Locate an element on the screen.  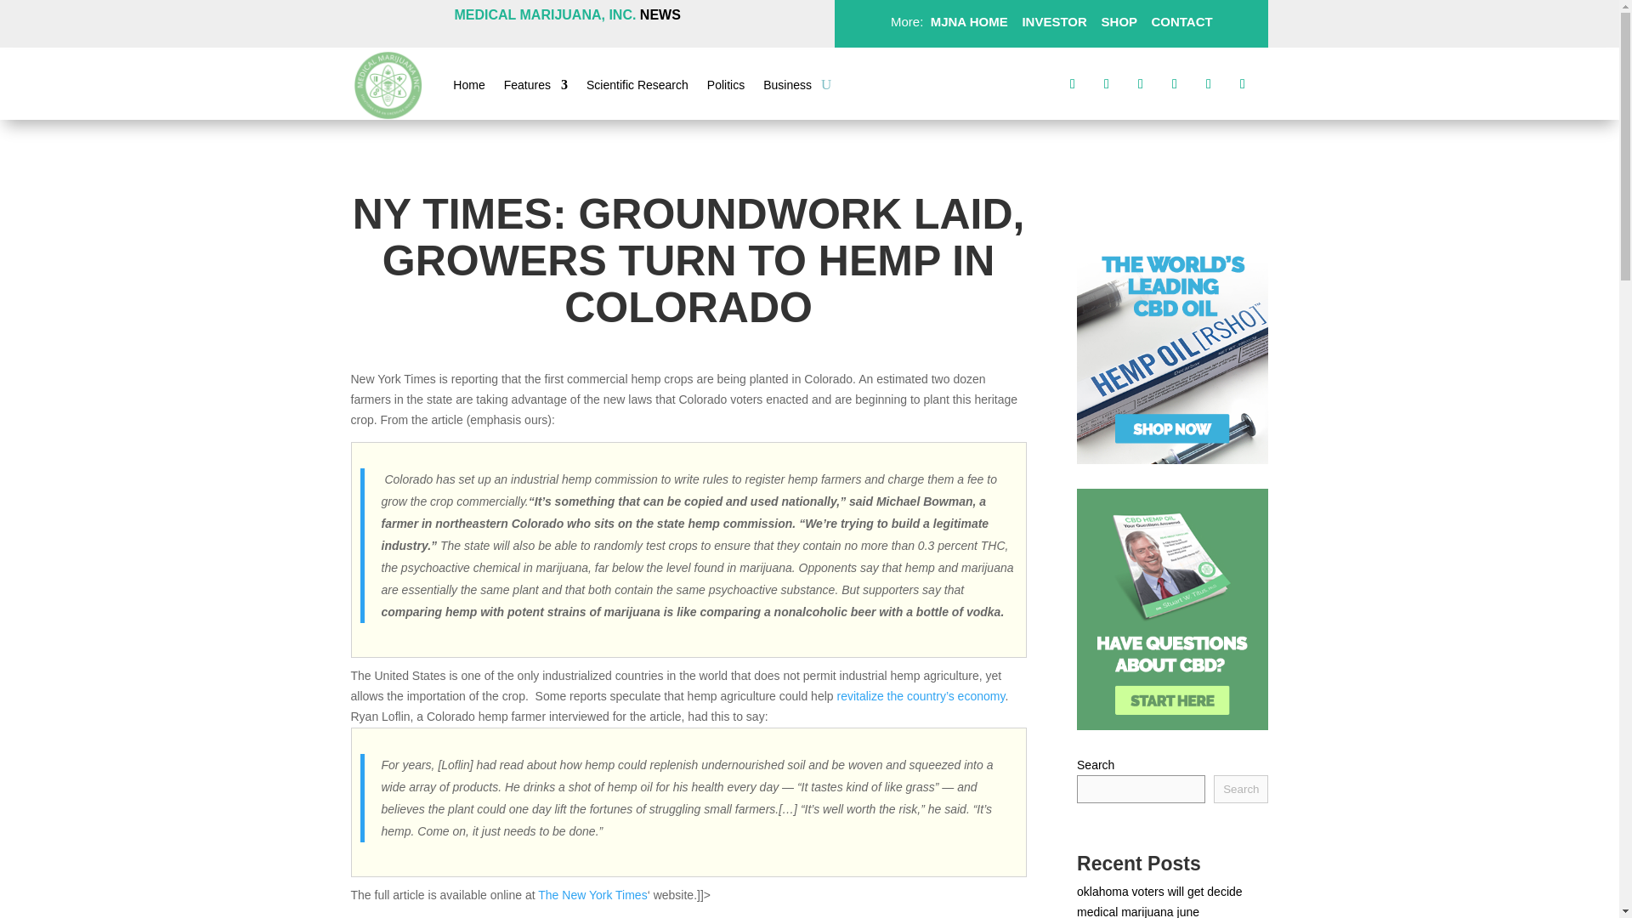
Follow on LinkedIn is located at coordinates (1209, 83).